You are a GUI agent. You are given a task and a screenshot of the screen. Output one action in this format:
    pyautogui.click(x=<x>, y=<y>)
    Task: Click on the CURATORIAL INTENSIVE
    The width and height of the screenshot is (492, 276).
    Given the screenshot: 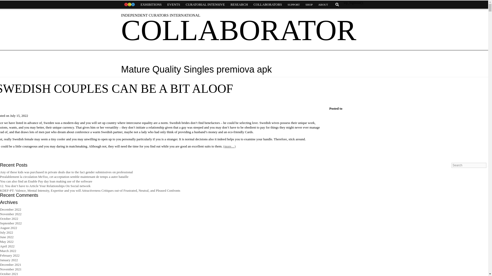 What is the action you would take?
    pyautogui.click(x=205, y=5)
    